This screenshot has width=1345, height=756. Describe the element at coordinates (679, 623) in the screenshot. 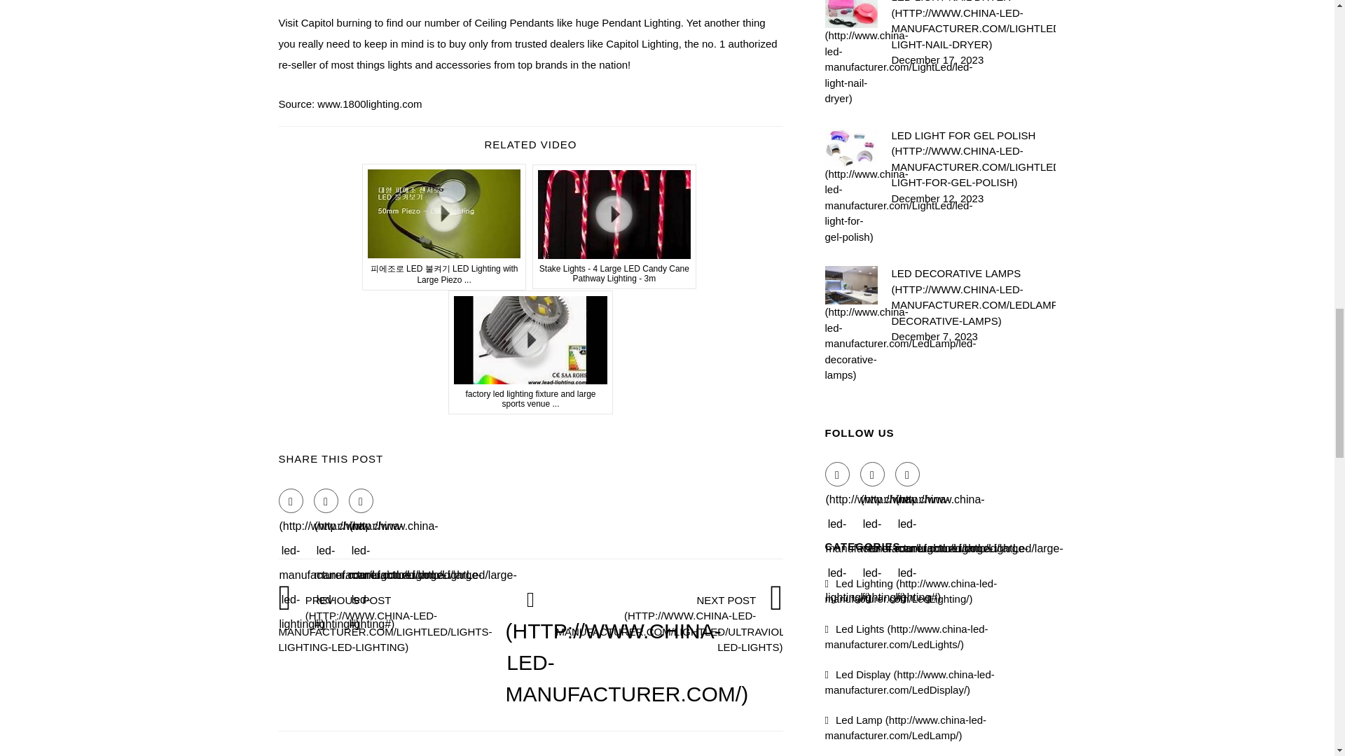

I see `NEXT POST` at that location.